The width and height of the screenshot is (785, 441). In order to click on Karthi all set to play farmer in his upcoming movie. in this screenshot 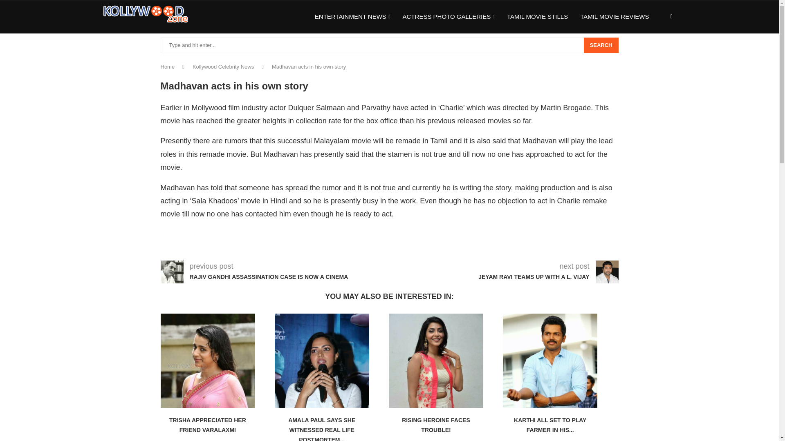, I will do `click(550, 361)`.